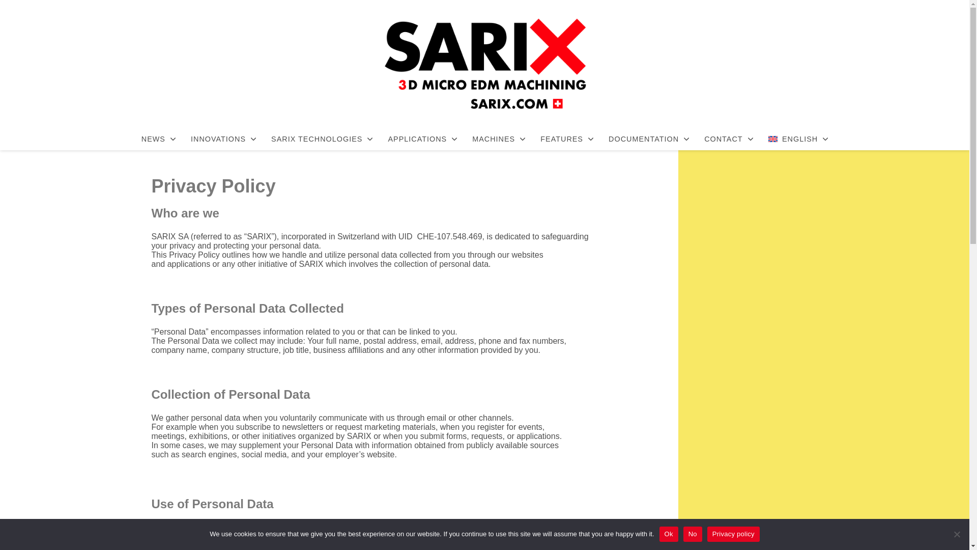 The image size is (977, 550). I want to click on SARIX TECHNOLOGIES, so click(322, 139).